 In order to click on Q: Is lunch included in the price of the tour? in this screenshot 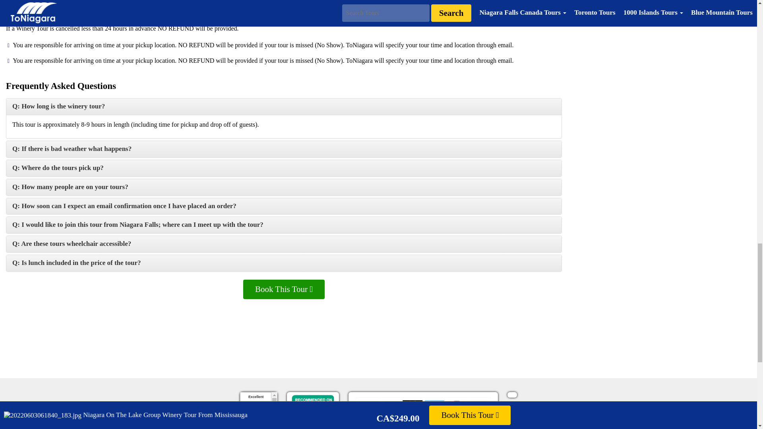, I will do `click(76, 263)`.